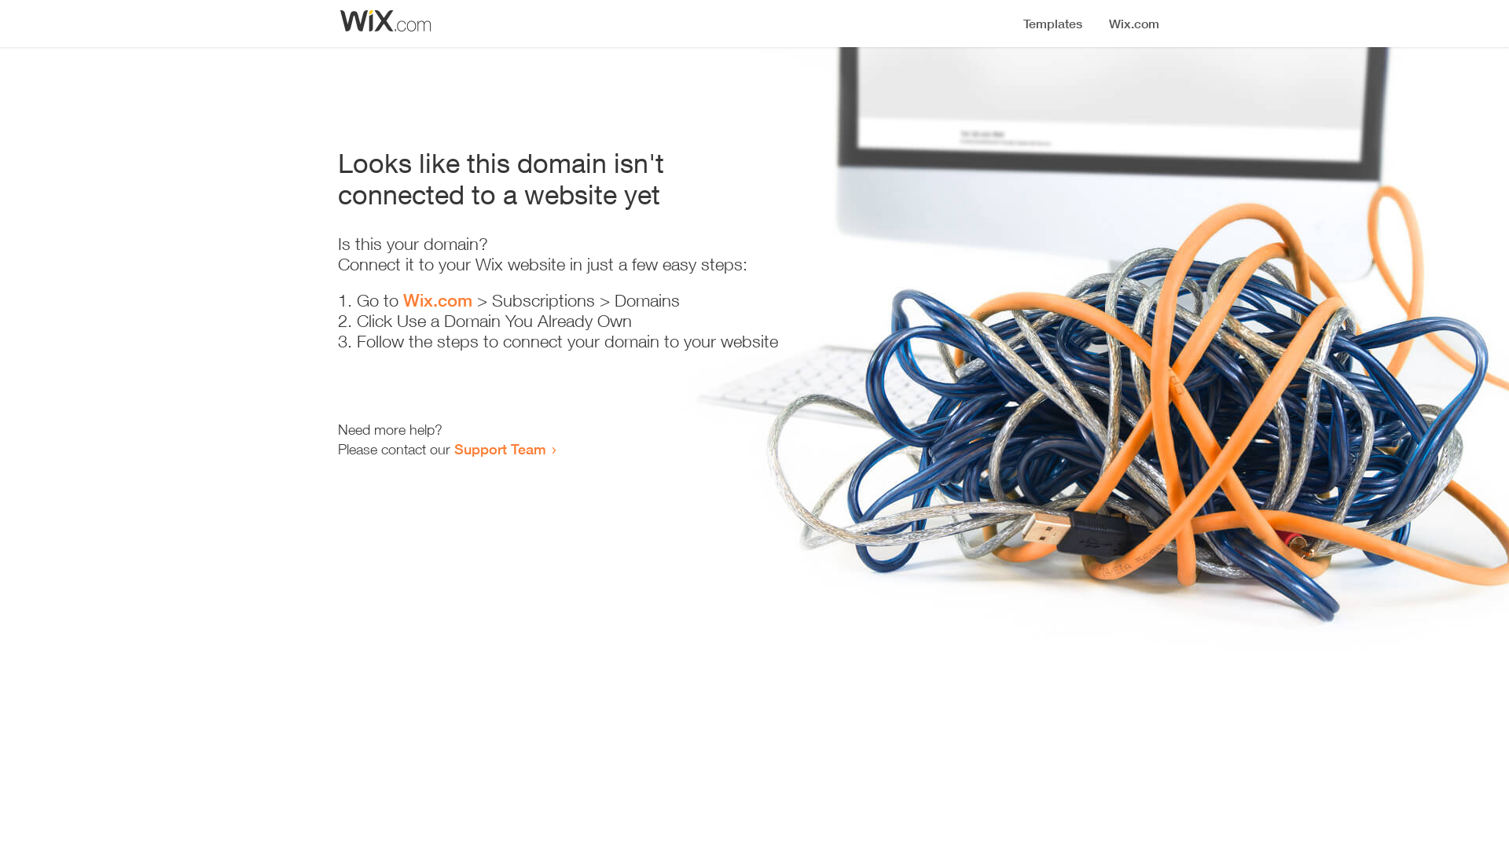 This screenshot has width=1509, height=849. I want to click on Wix.com, so click(438, 300).